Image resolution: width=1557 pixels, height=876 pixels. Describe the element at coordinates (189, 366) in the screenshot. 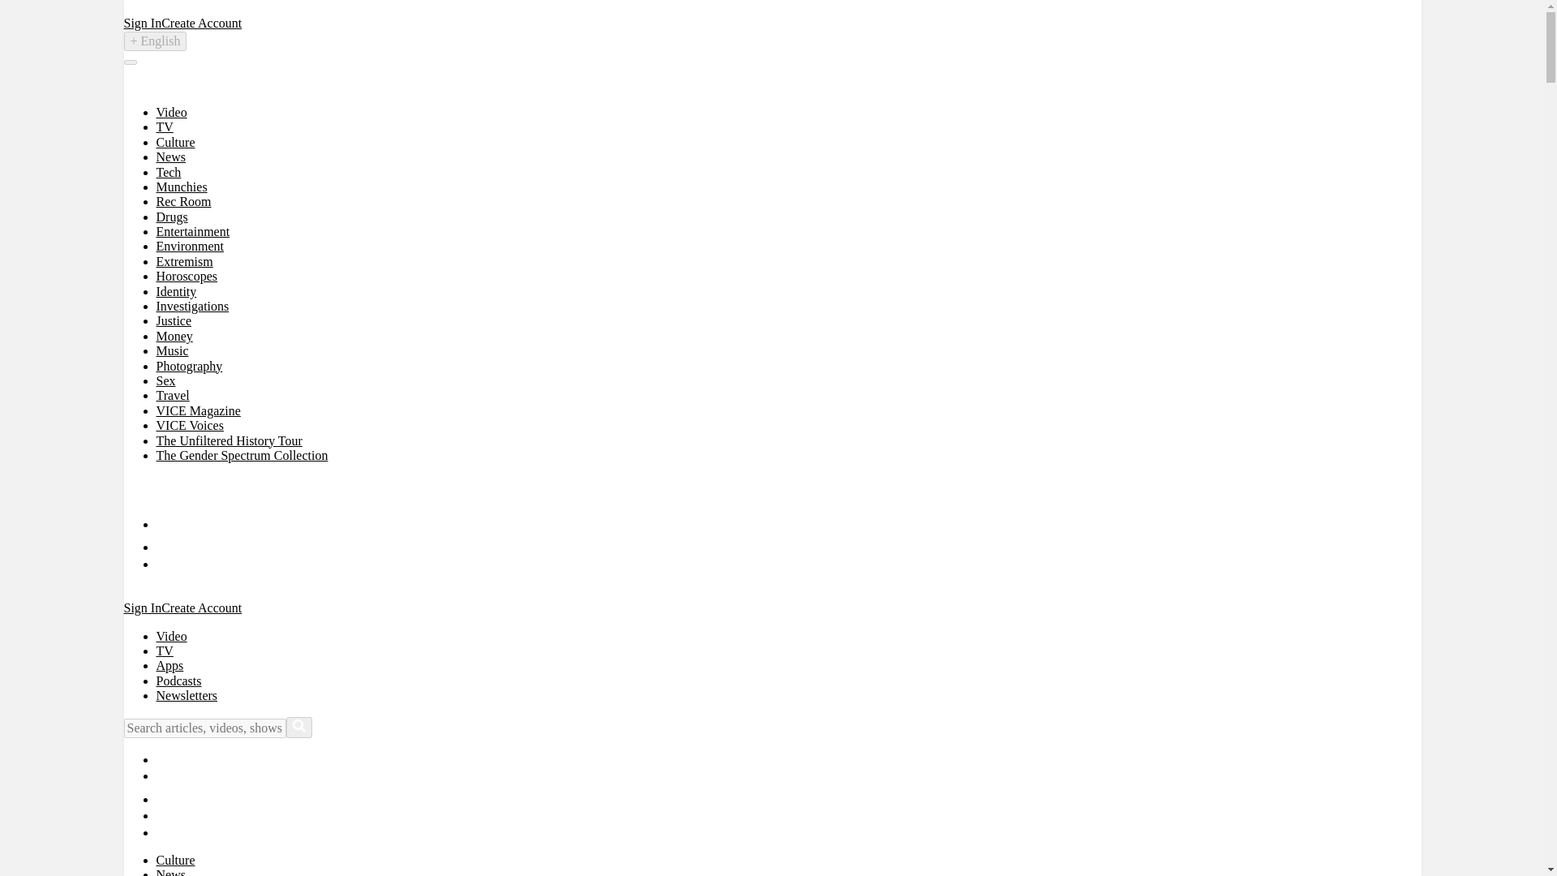

I see `Photography` at that location.